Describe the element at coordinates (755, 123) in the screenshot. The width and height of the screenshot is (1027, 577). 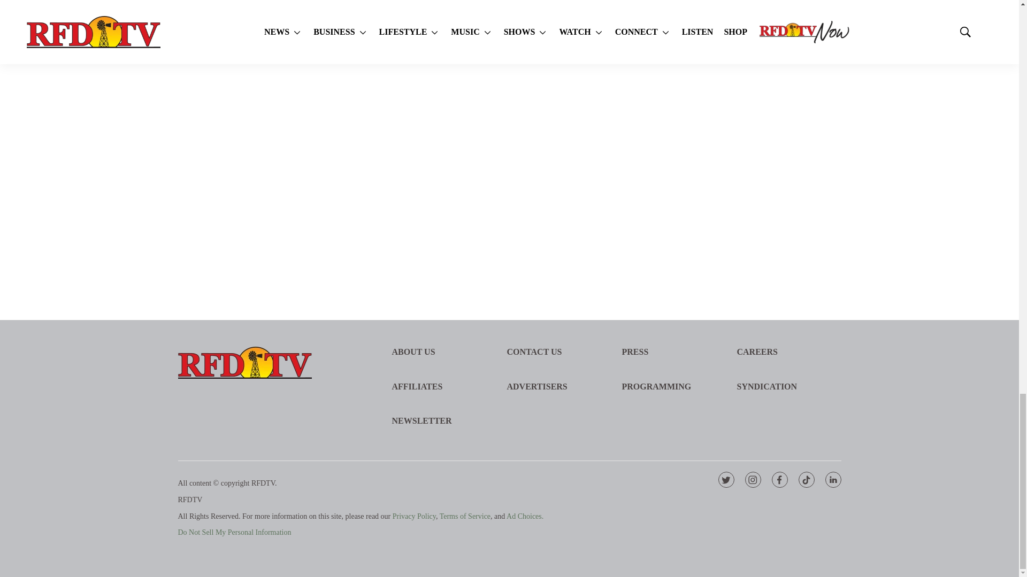
I see `Signup Widget Embed` at that location.